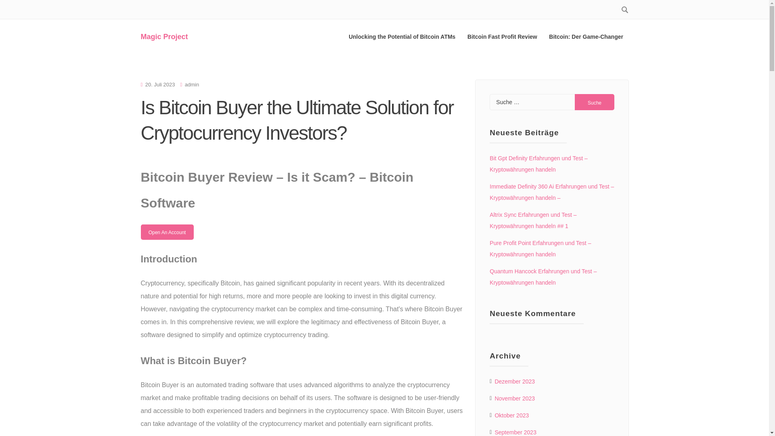  Describe the element at coordinates (515, 431) in the screenshot. I see `September 2023` at that location.